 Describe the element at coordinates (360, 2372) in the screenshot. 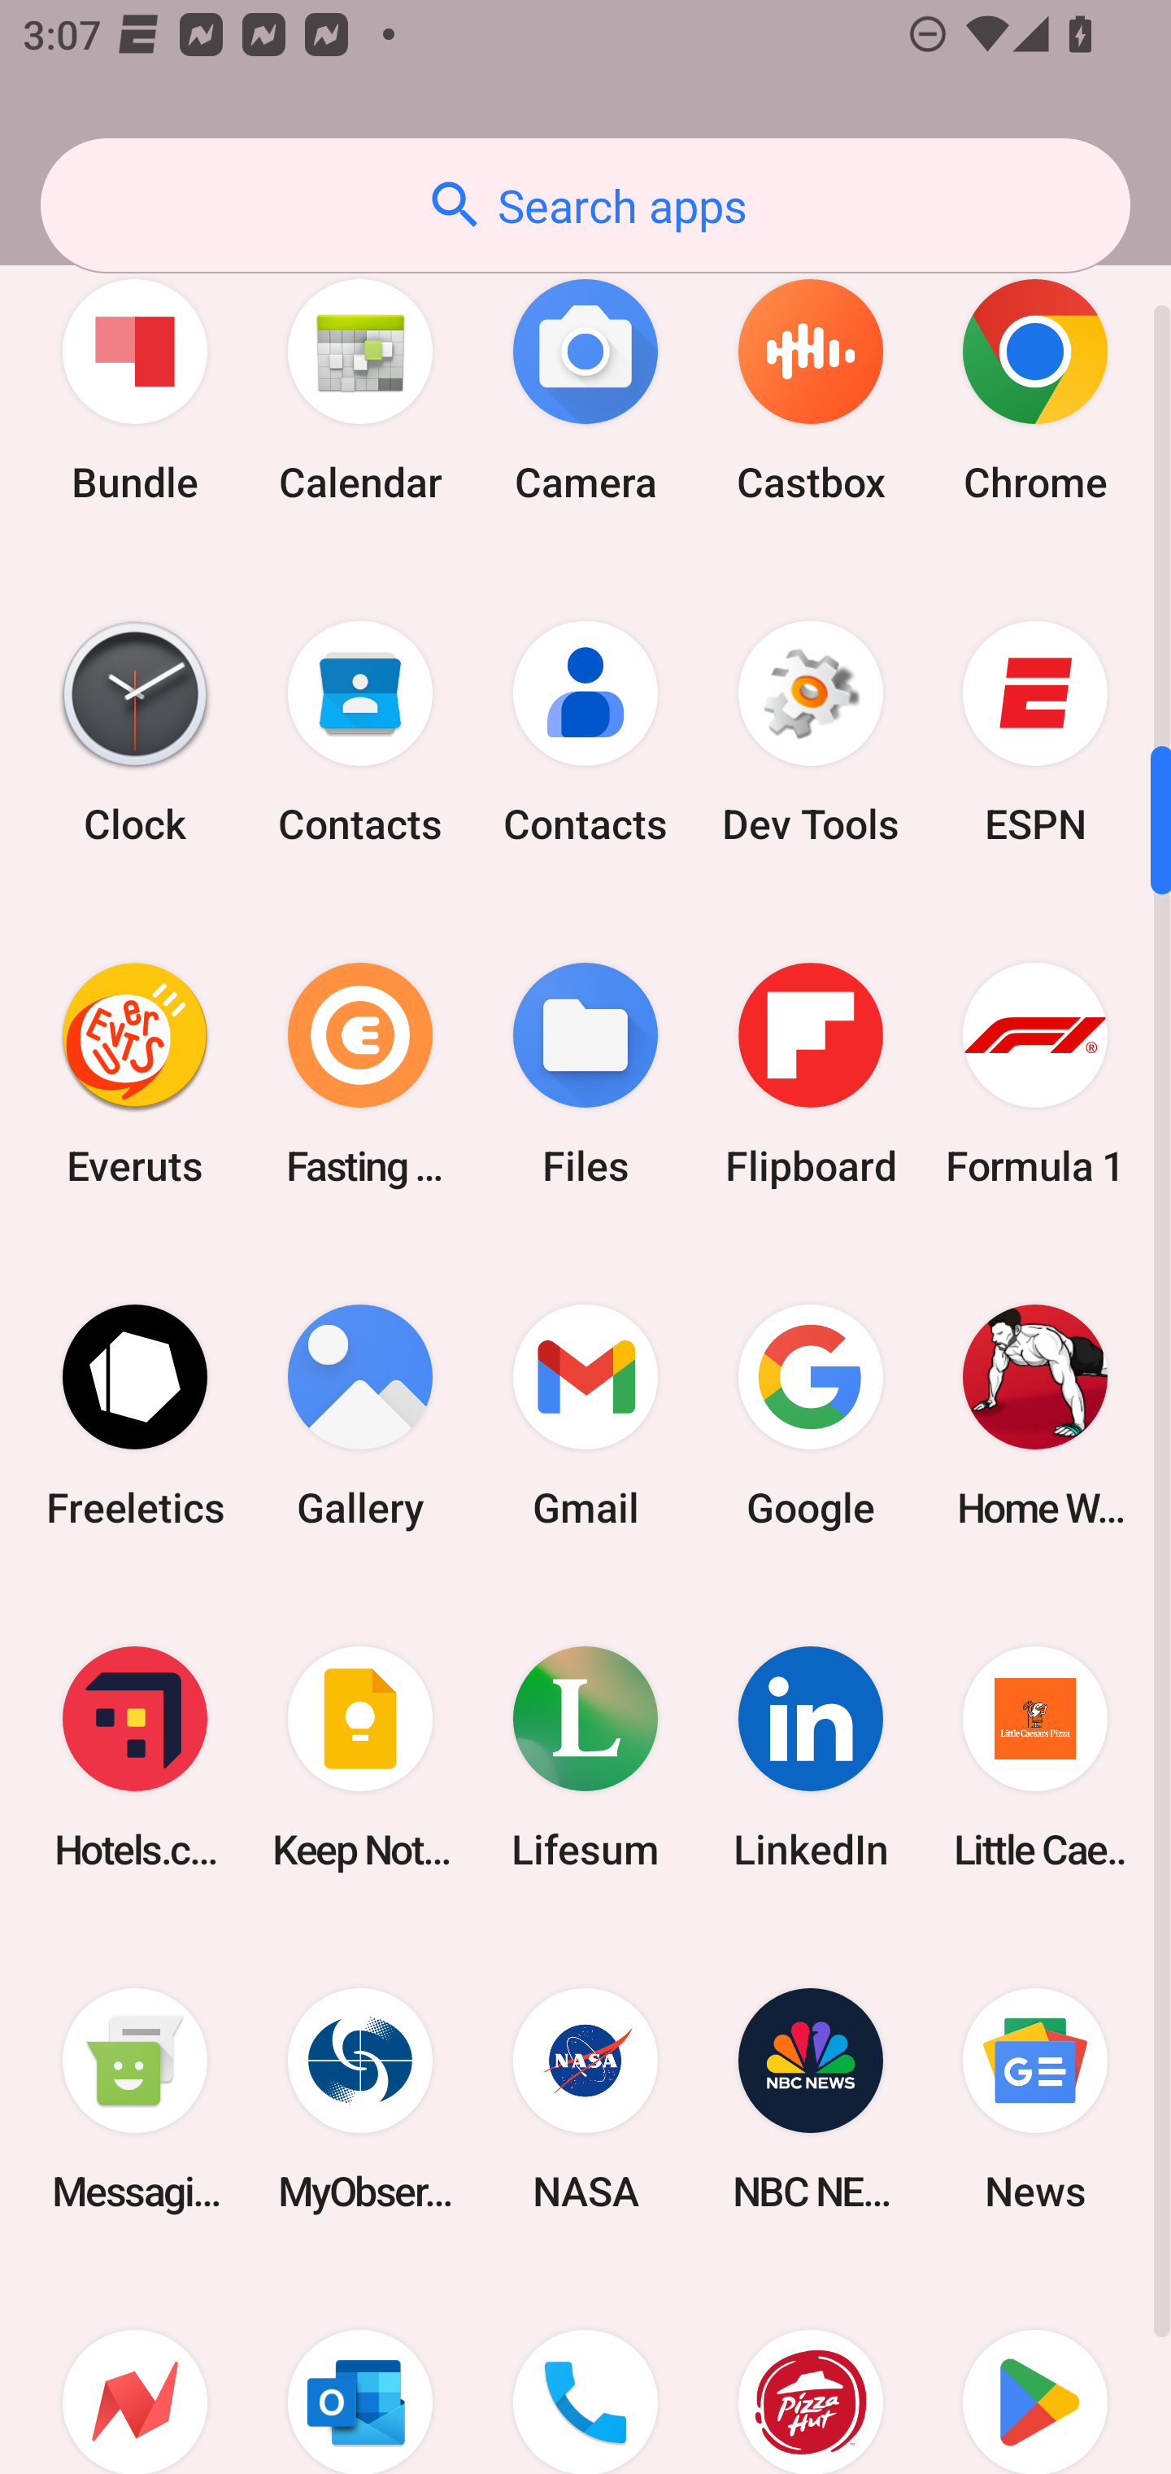

I see `Outlook` at that location.